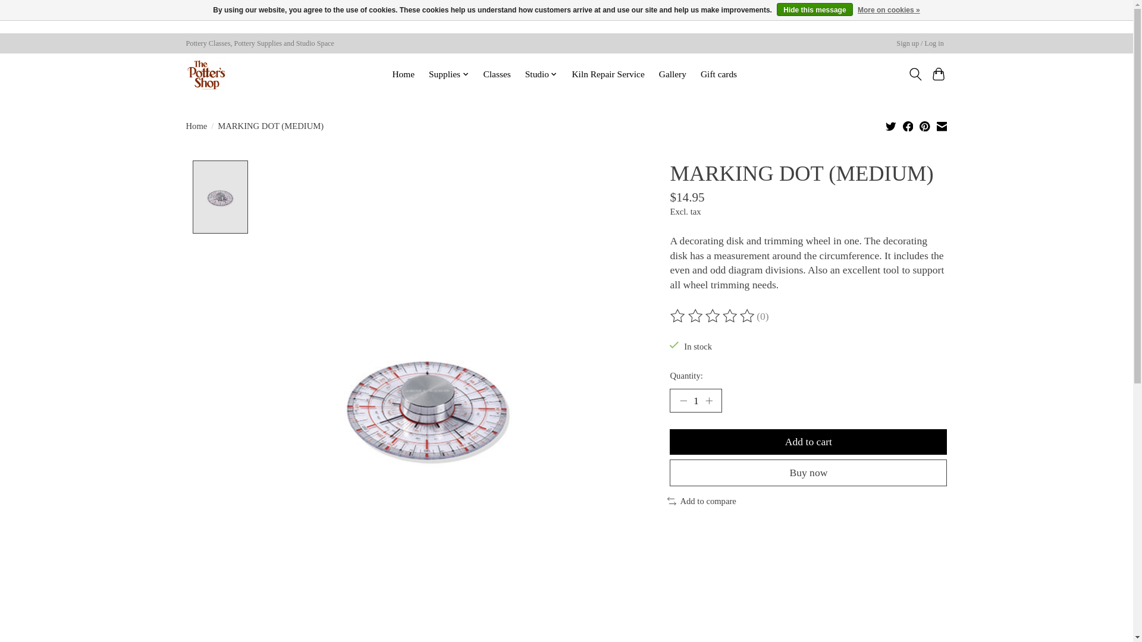 The height and width of the screenshot is (642, 1142). Describe the element at coordinates (695, 401) in the screenshot. I see `1` at that location.